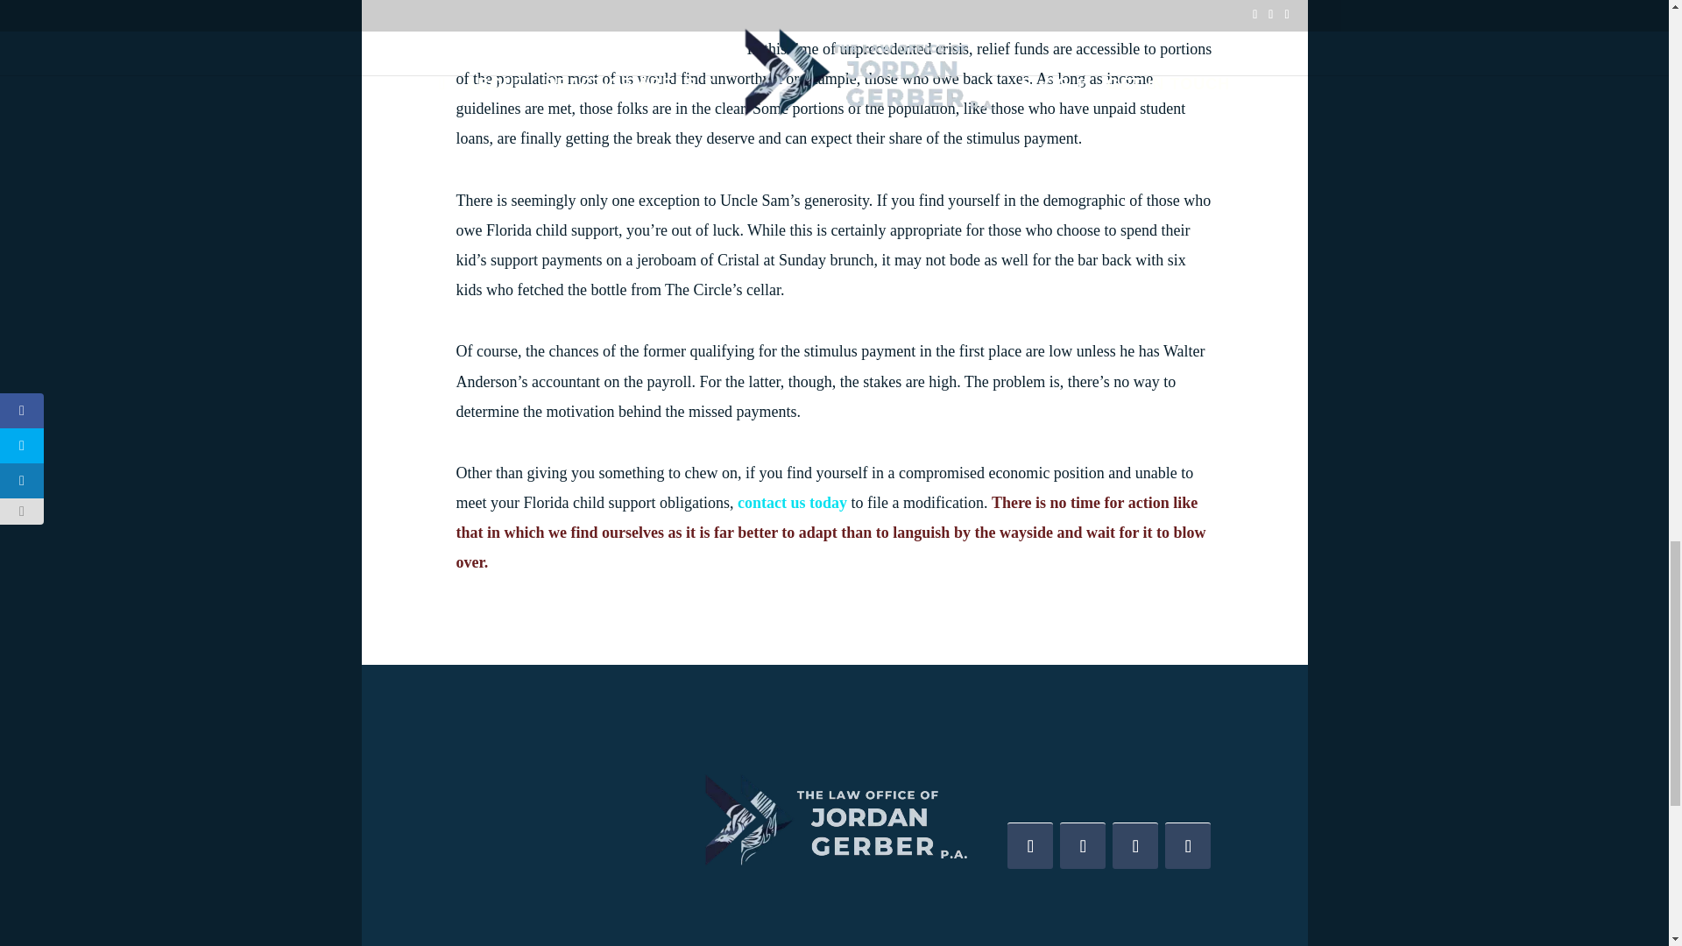  I want to click on Follow on Instagram, so click(1188, 845).